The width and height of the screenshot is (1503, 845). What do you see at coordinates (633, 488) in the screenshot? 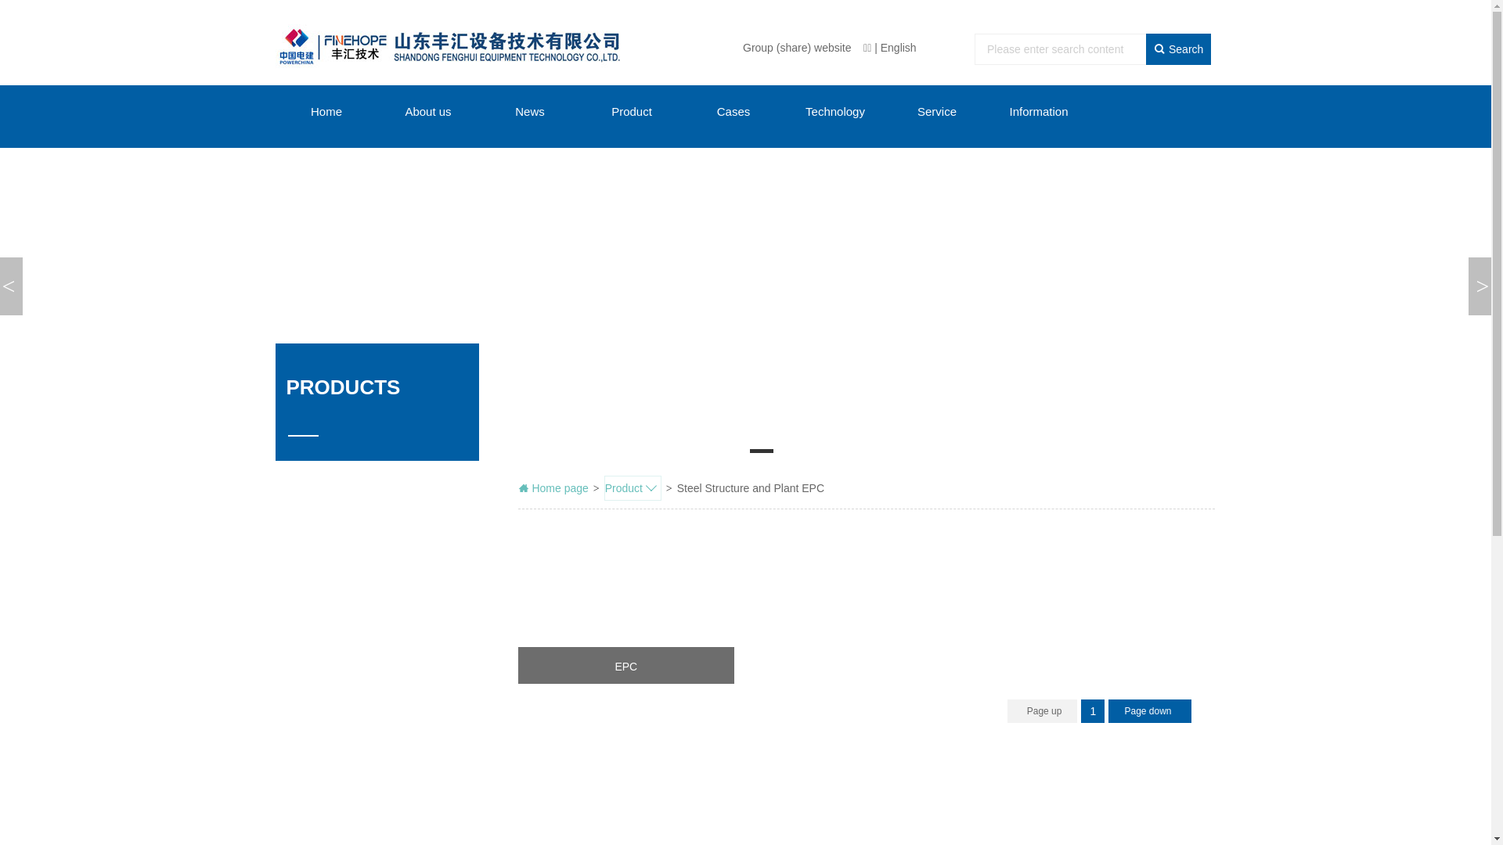
I see `Product` at bounding box center [633, 488].